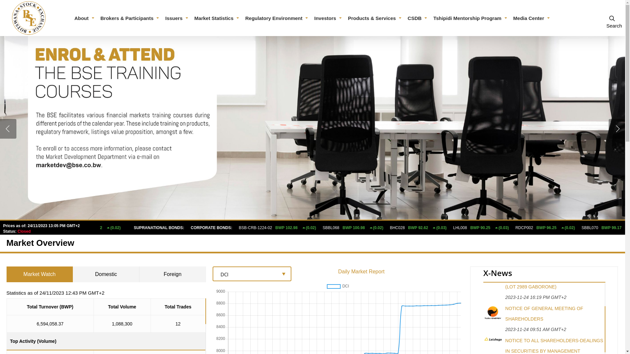  I want to click on Investors, so click(329, 18).